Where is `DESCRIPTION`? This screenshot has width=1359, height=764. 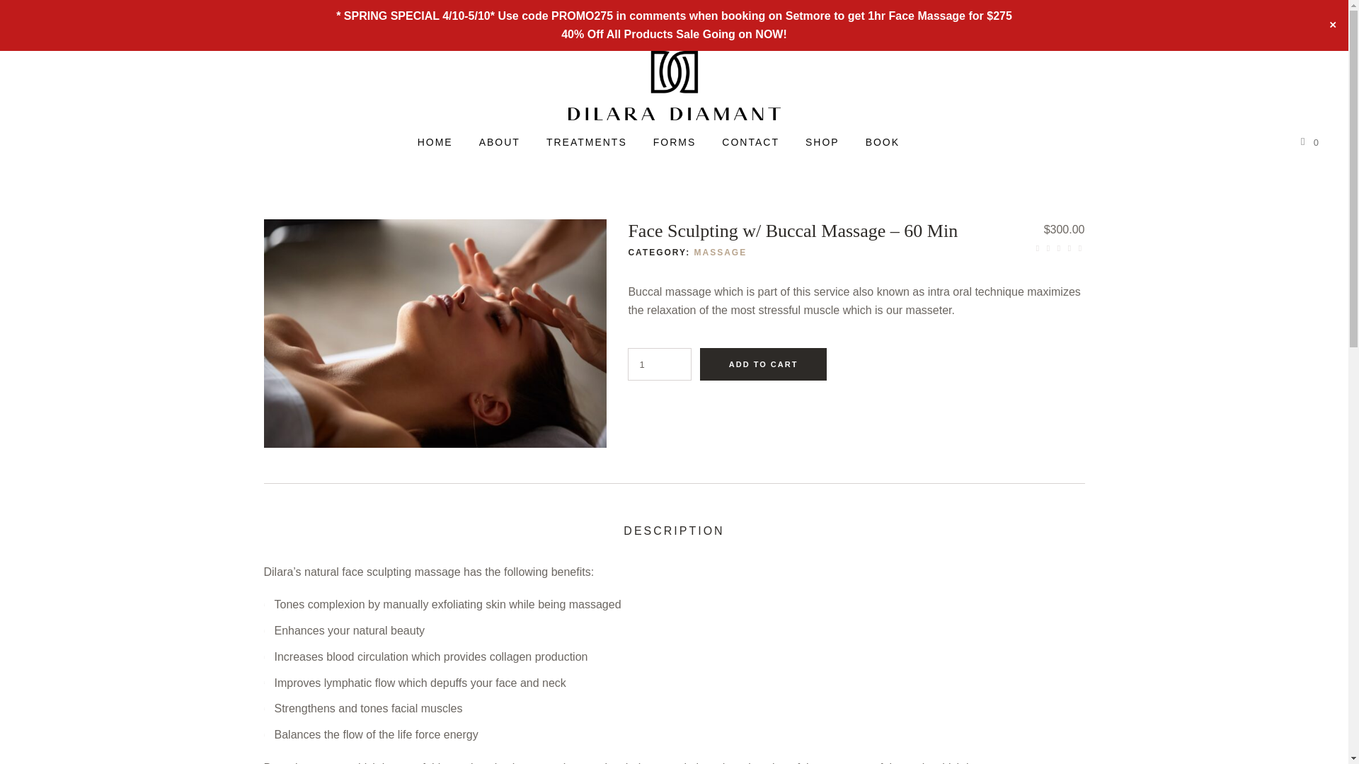 DESCRIPTION is located at coordinates (674, 531).